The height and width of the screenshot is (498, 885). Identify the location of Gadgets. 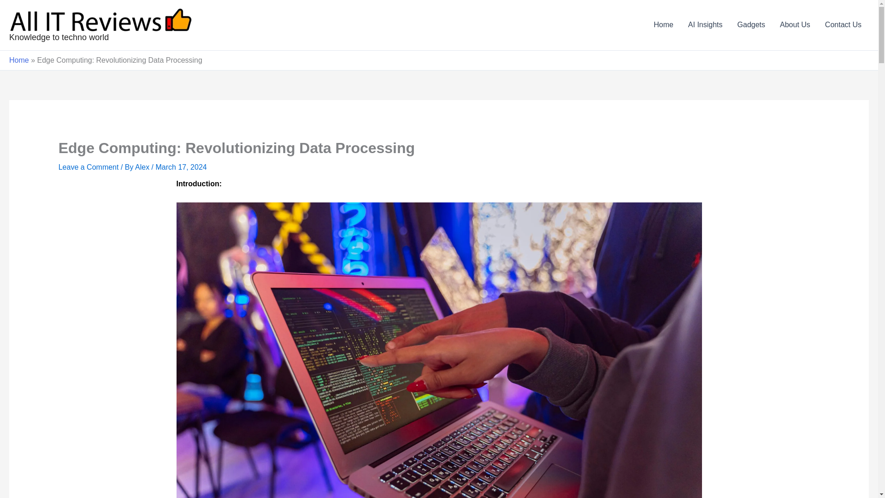
(751, 25).